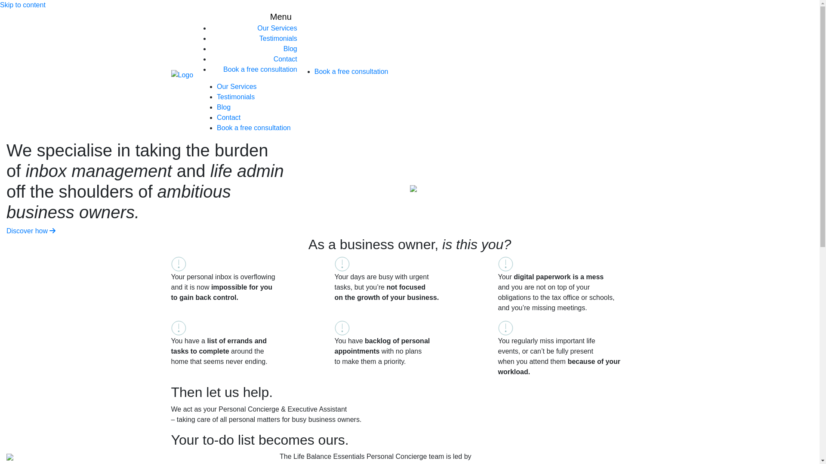 Image resolution: width=826 pixels, height=464 pixels. I want to click on Testimonials, so click(278, 39).